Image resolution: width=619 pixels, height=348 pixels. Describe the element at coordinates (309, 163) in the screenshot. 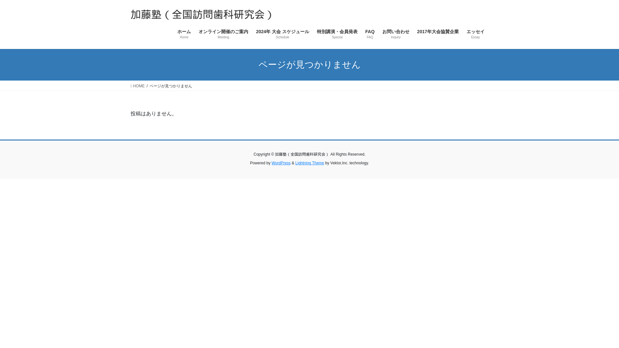

I see `Free WordPress Theme Lightning` at that location.